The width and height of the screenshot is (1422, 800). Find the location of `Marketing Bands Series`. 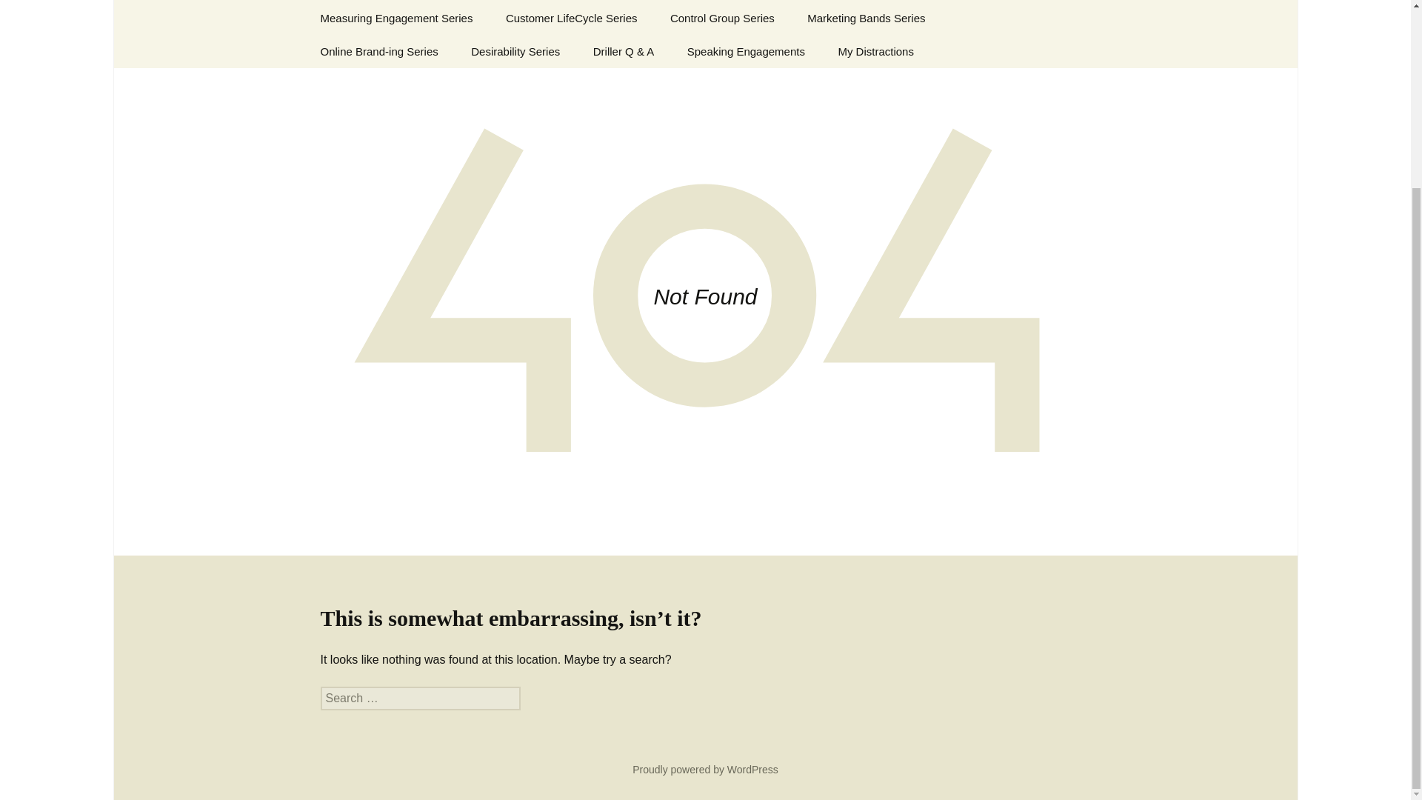

Marketing Bands Series is located at coordinates (866, 18).